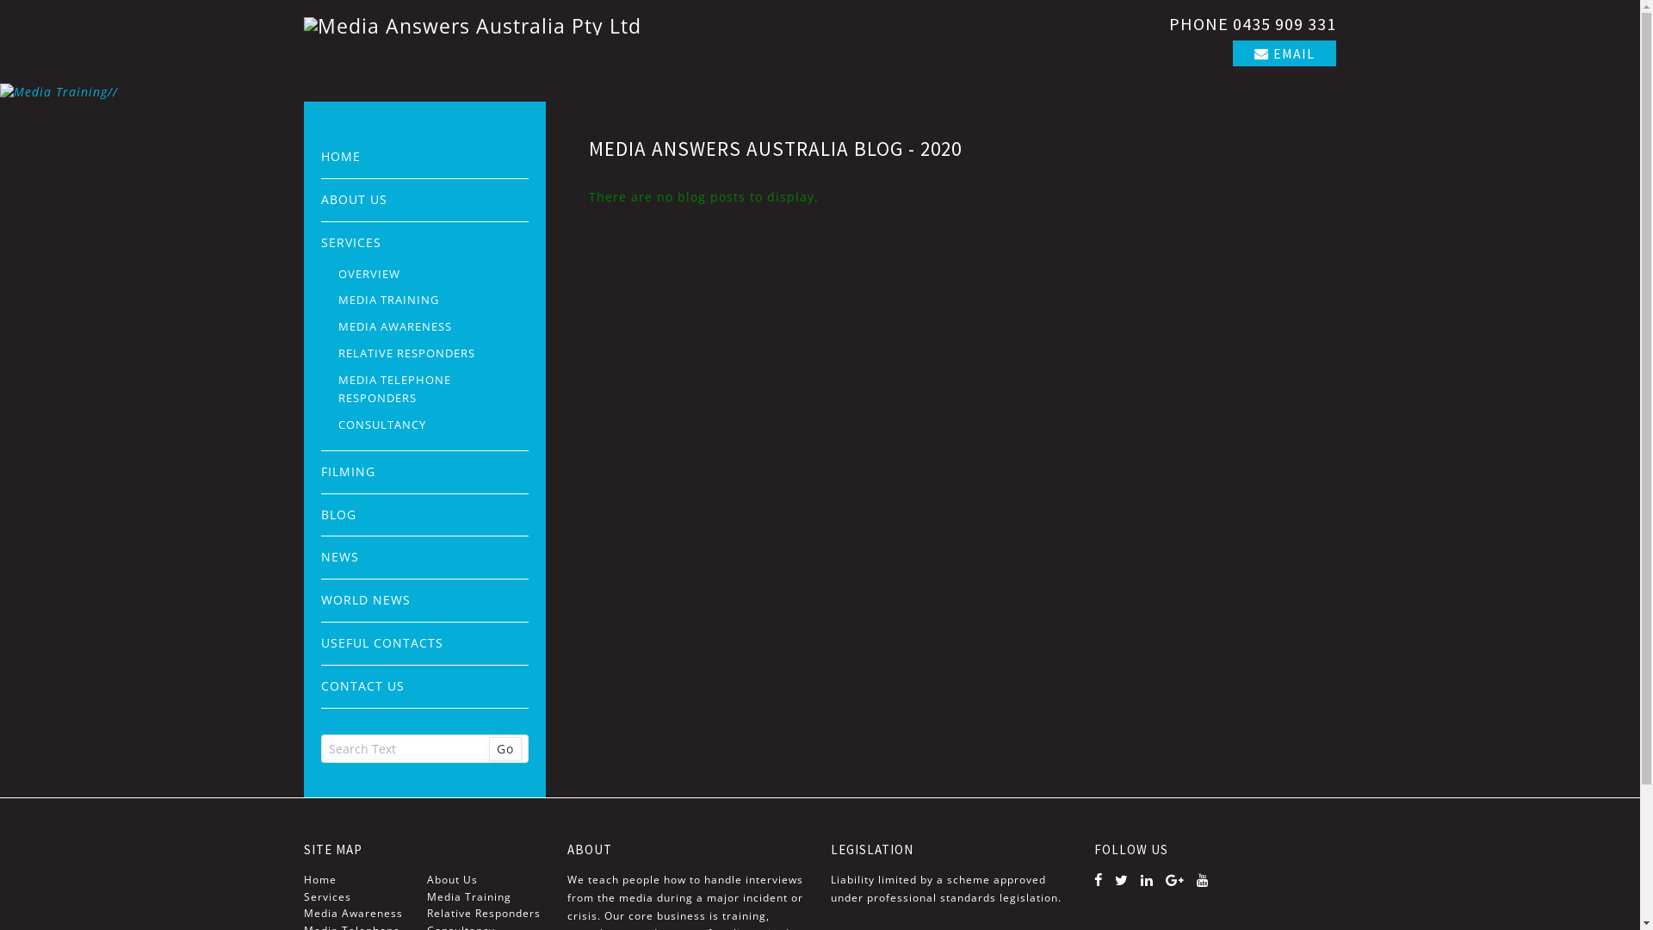 This screenshot has height=930, width=1653. Describe the element at coordinates (1285, 24) in the screenshot. I see `0435 909 331` at that location.